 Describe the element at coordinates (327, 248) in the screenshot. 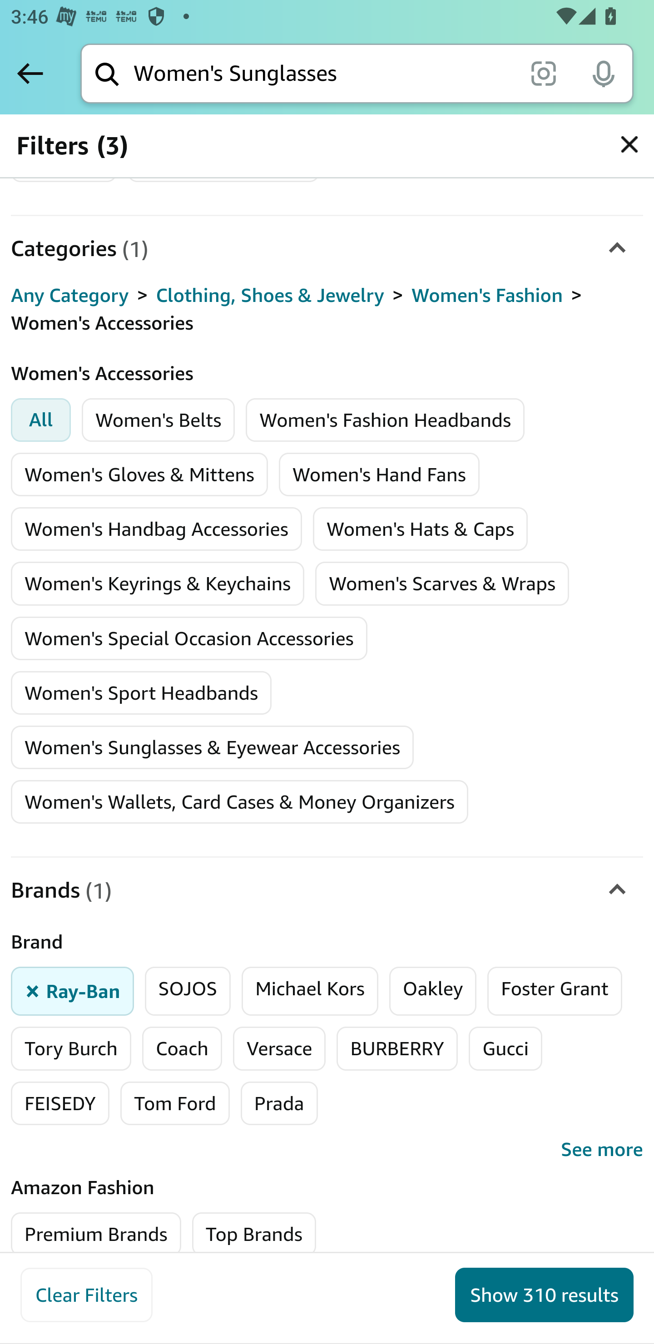

I see `Categories (1)` at that location.